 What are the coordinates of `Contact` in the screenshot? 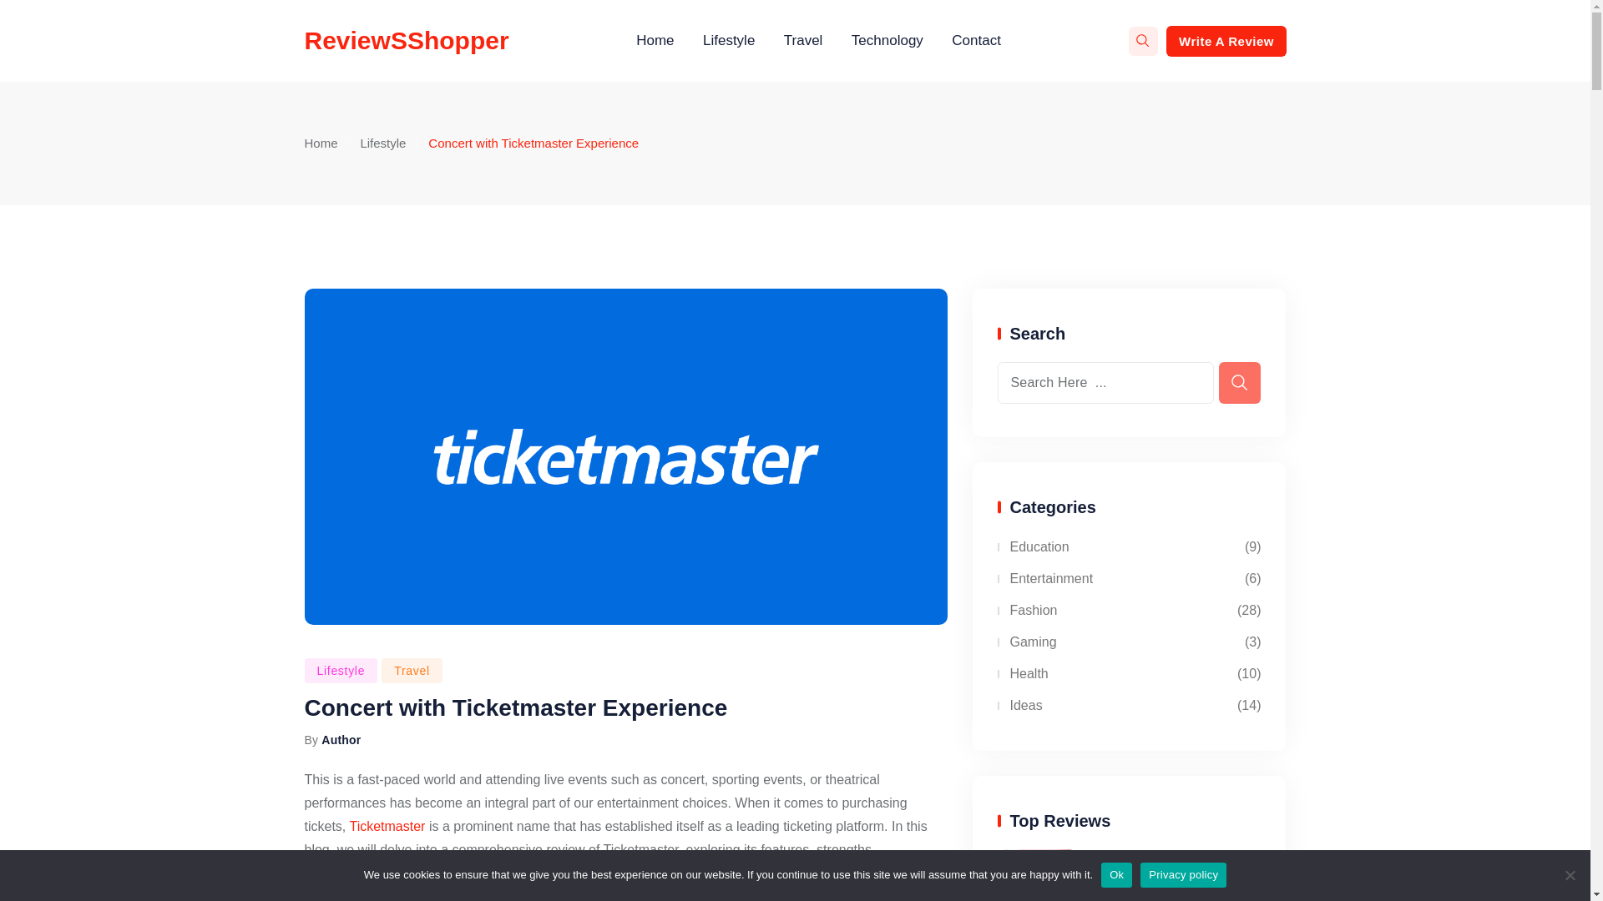 It's located at (976, 41).